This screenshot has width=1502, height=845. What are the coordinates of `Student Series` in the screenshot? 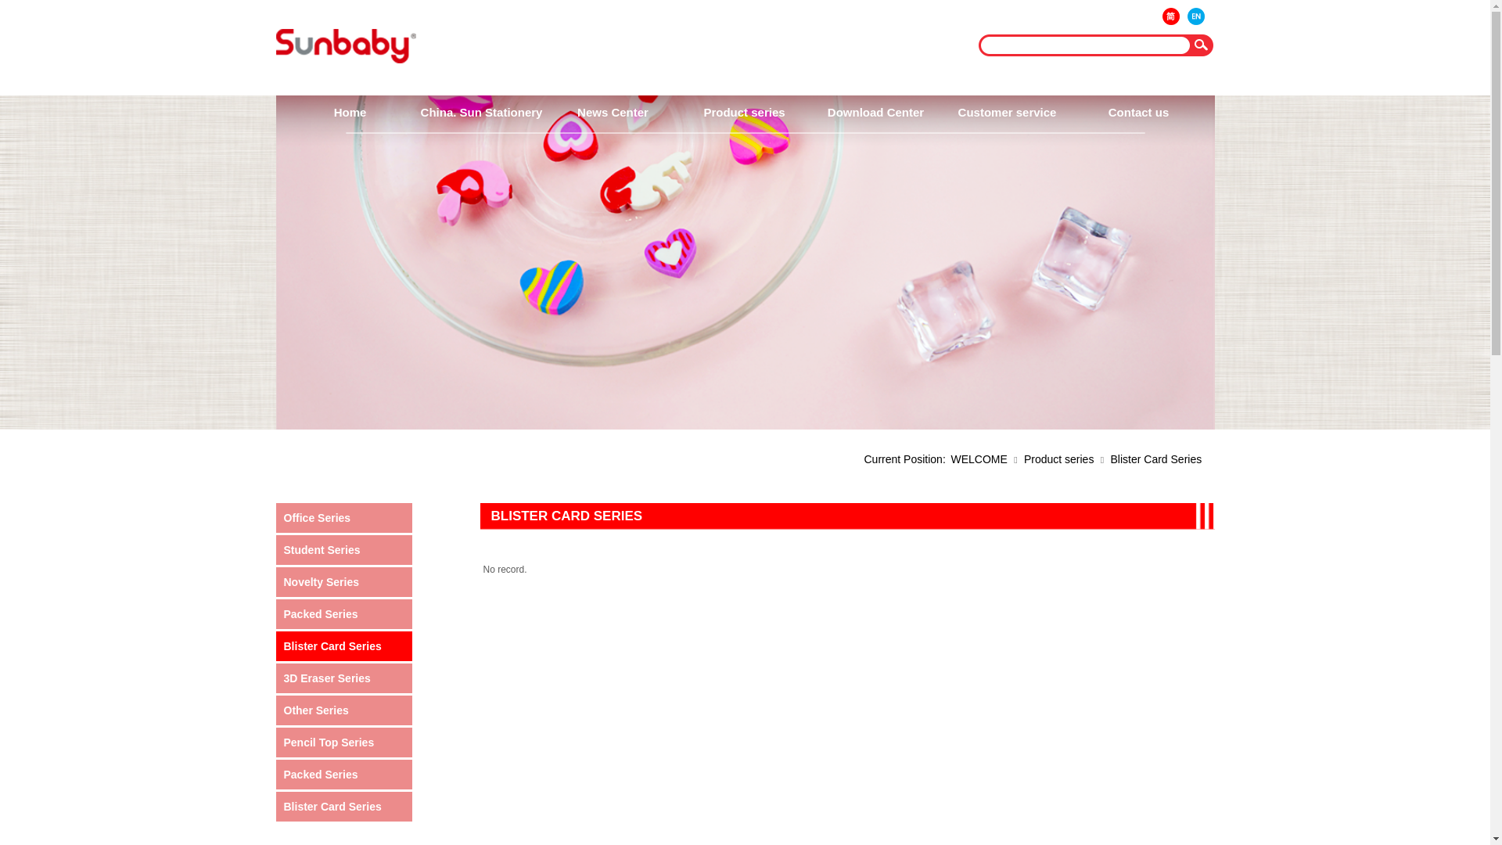 It's located at (346, 550).